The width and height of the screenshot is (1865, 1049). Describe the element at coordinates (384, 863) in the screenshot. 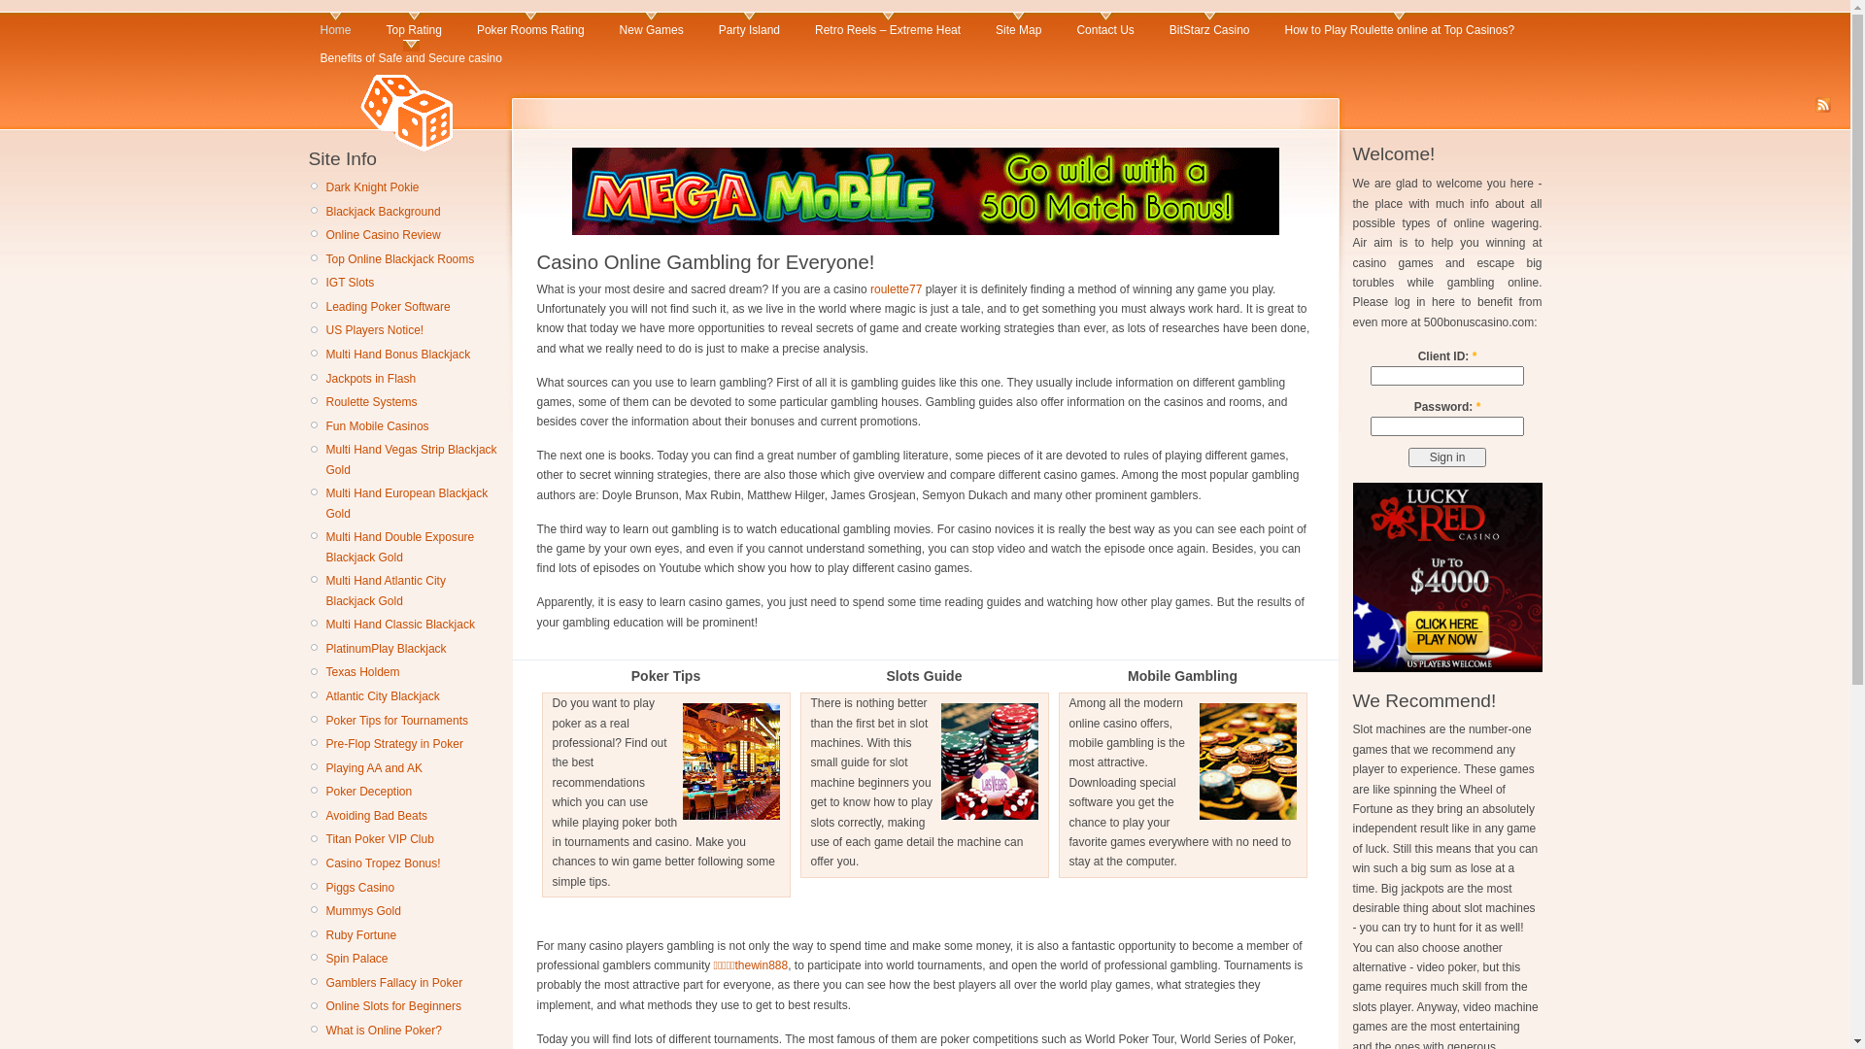

I see `Casino Tropez Bonus!` at that location.